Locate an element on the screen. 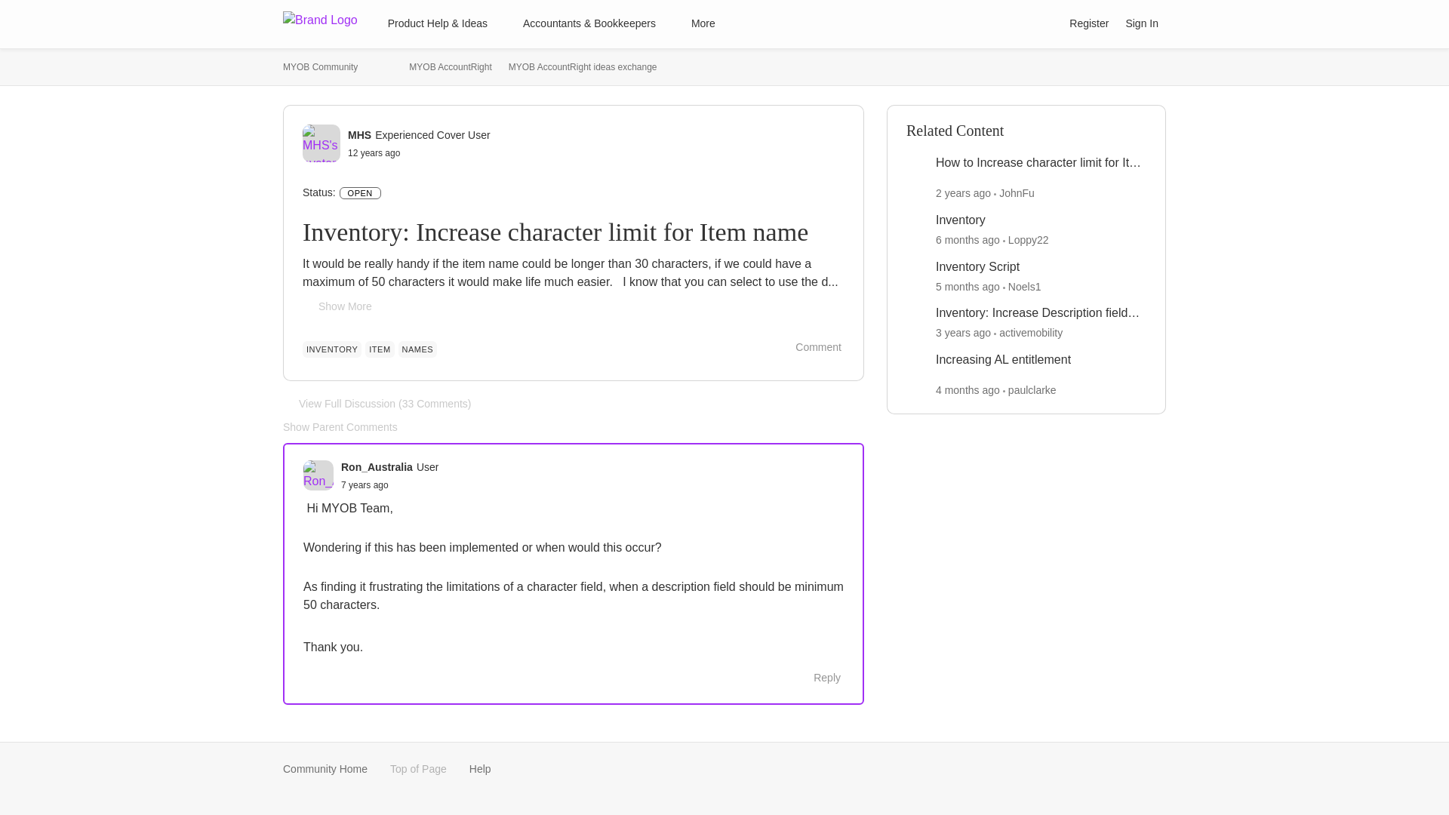 Image resolution: width=1449 pixels, height=815 pixels. Inventory is located at coordinates (960, 220).